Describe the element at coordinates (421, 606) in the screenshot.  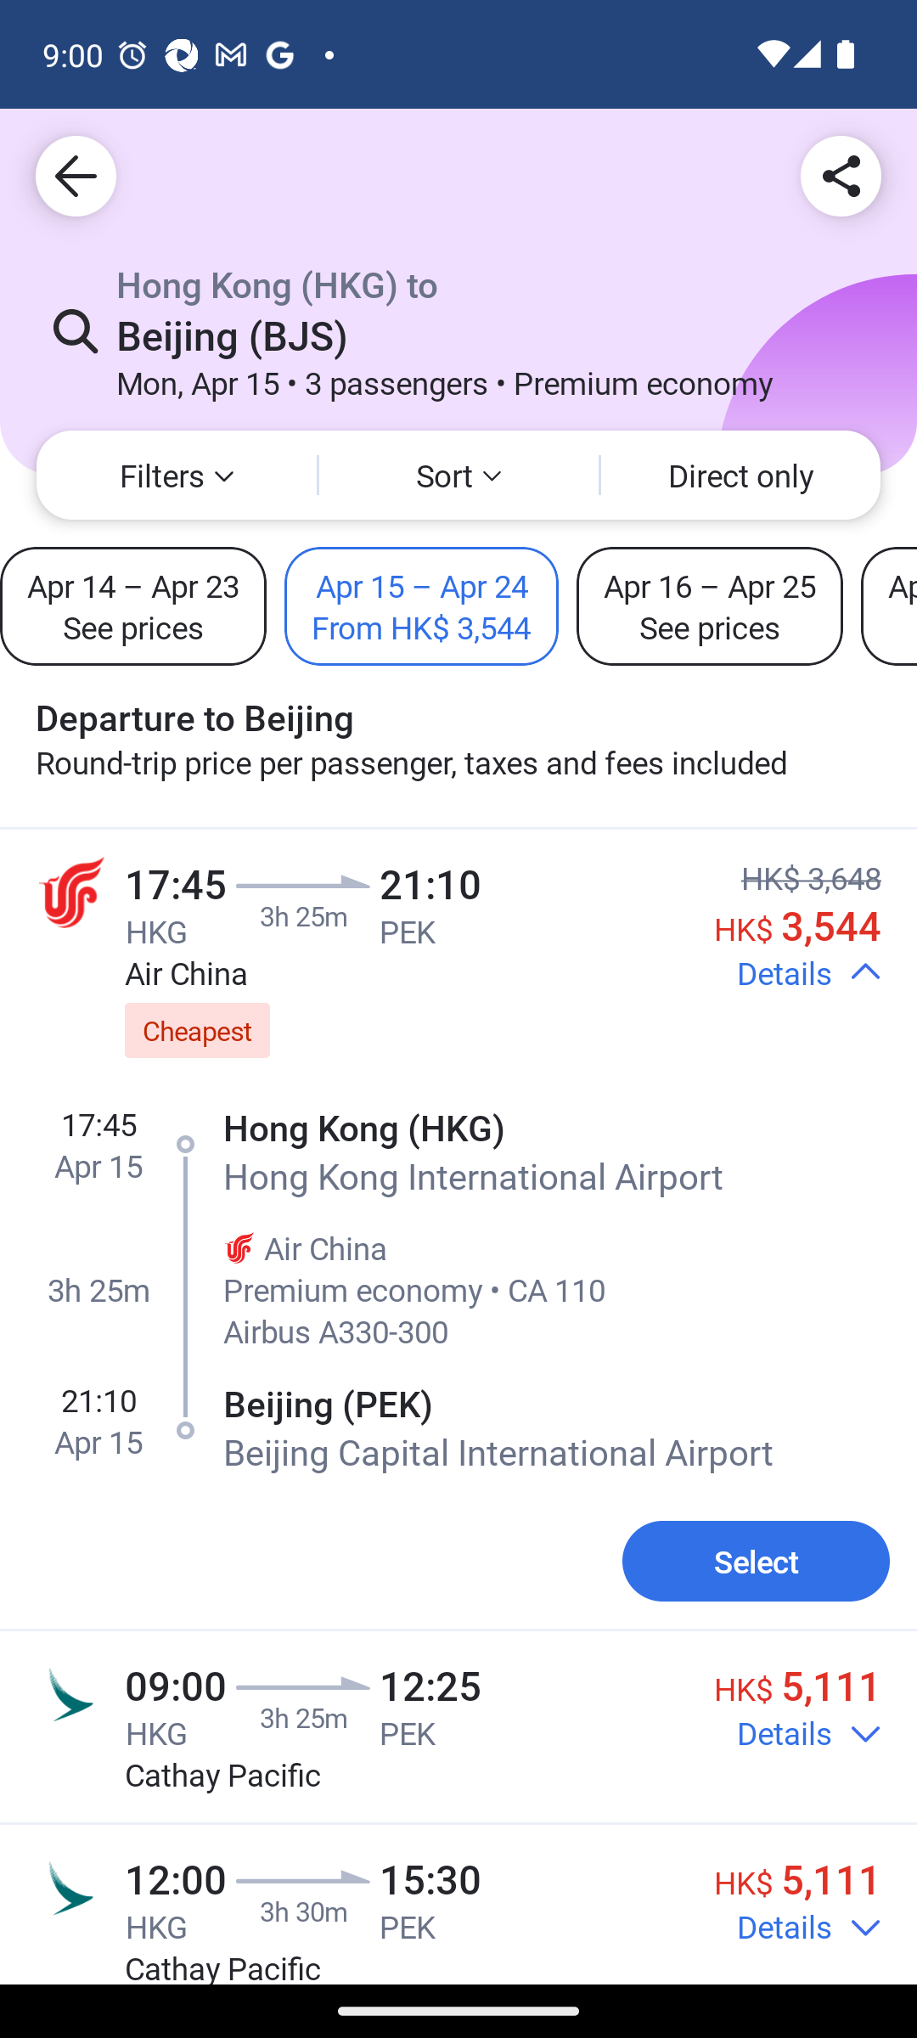
I see `Apr 15 – Apr 24 From HK$ 3,544` at that location.